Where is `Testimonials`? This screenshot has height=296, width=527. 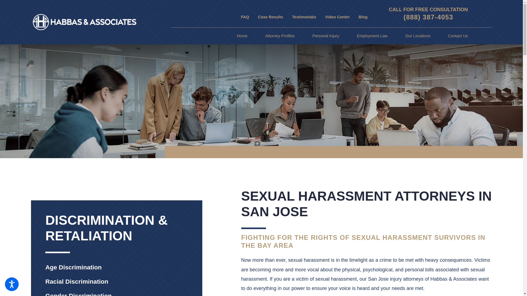
Testimonials is located at coordinates (304, 17).